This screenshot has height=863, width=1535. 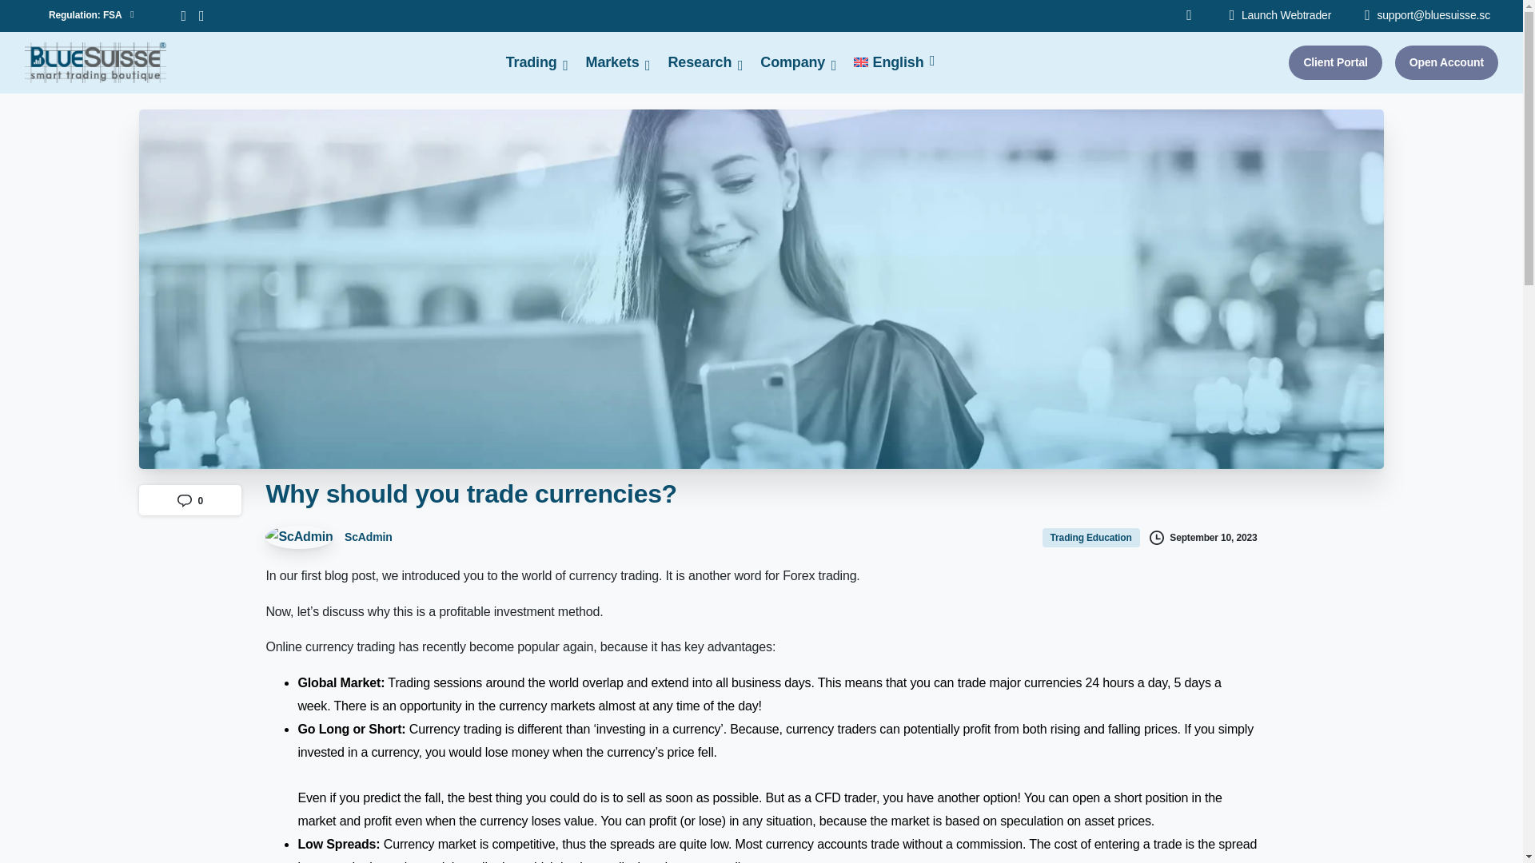 What do you see at coordinates (1092, 537) in the screenshot?
I see `Trading Education` at bounding box center [1092, 537].